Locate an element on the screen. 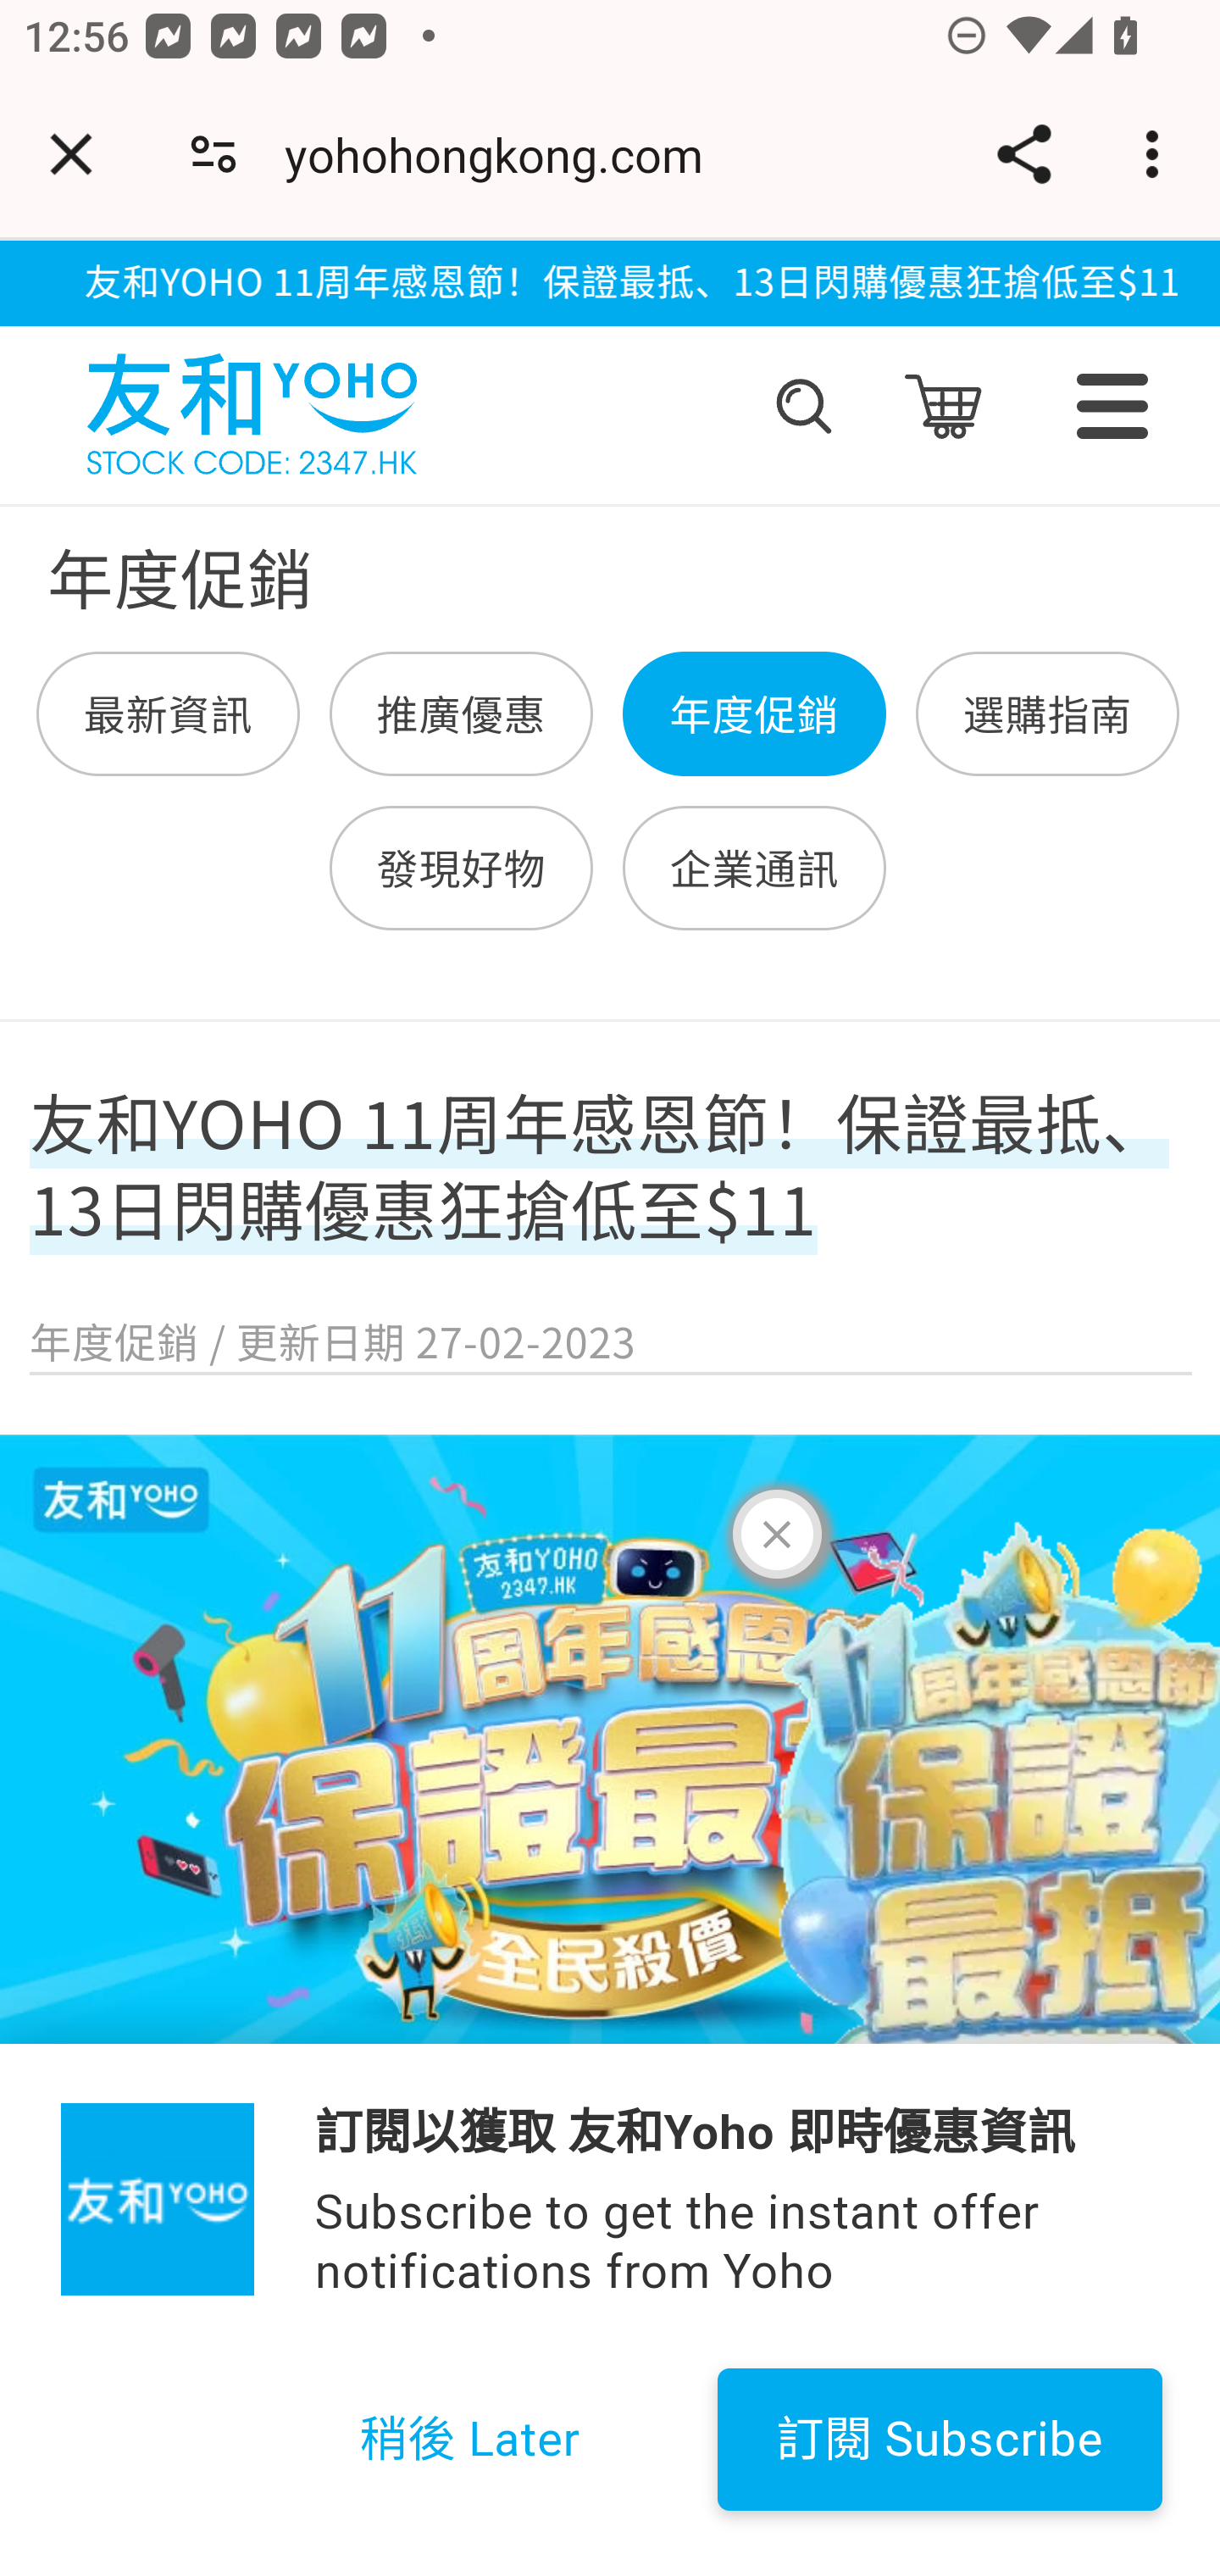 Image resolution: width=1220 pixels, height=2576 pixels. cart is located at coordinates (942, 407).